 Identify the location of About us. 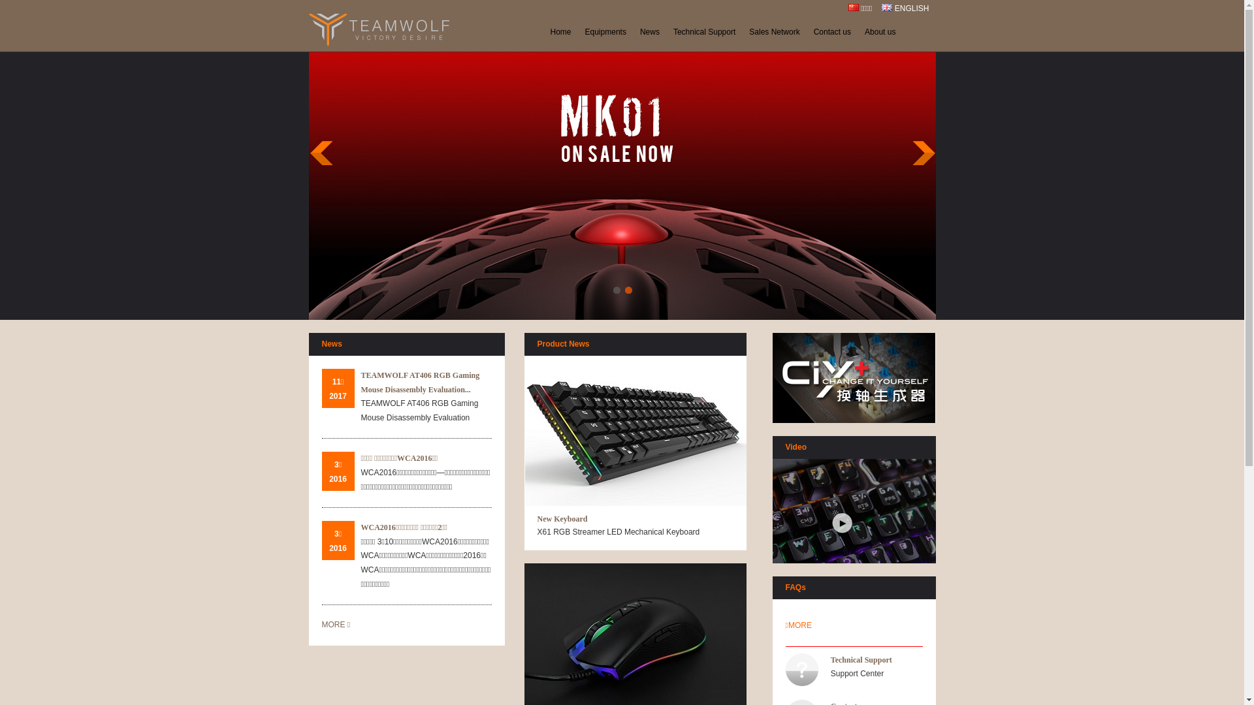
(880, 32).